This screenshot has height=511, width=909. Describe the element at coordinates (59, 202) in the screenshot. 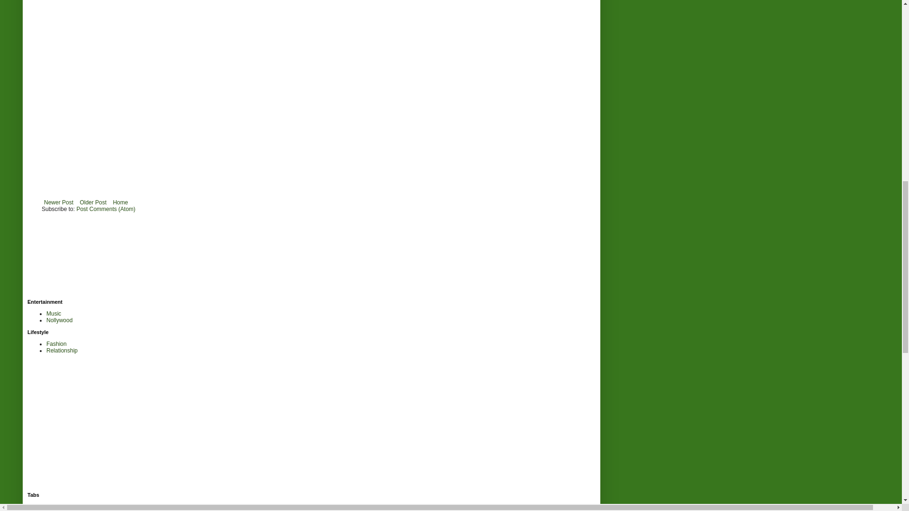

I see `Newer Post` at that location.